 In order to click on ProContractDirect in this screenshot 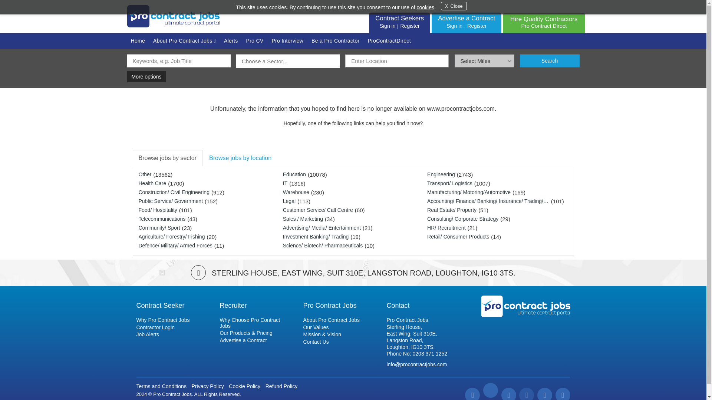, I will do `click(388, 26)`.